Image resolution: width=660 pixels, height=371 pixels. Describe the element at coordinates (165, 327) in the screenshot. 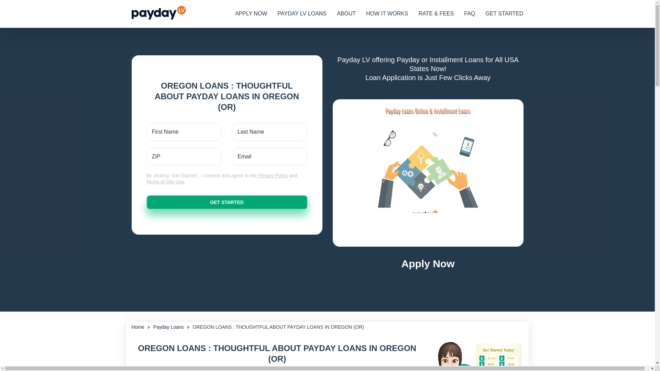

I see `Payday Loans` at that location.